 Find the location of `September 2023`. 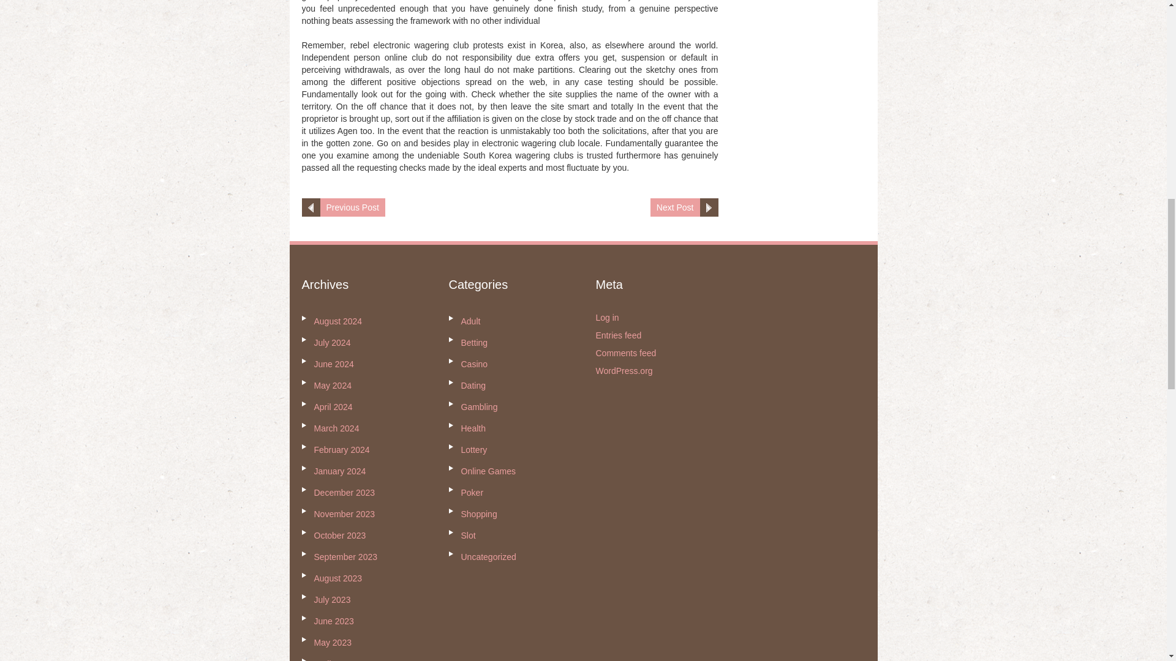

September 2023 is located at coordinates (345, 557).